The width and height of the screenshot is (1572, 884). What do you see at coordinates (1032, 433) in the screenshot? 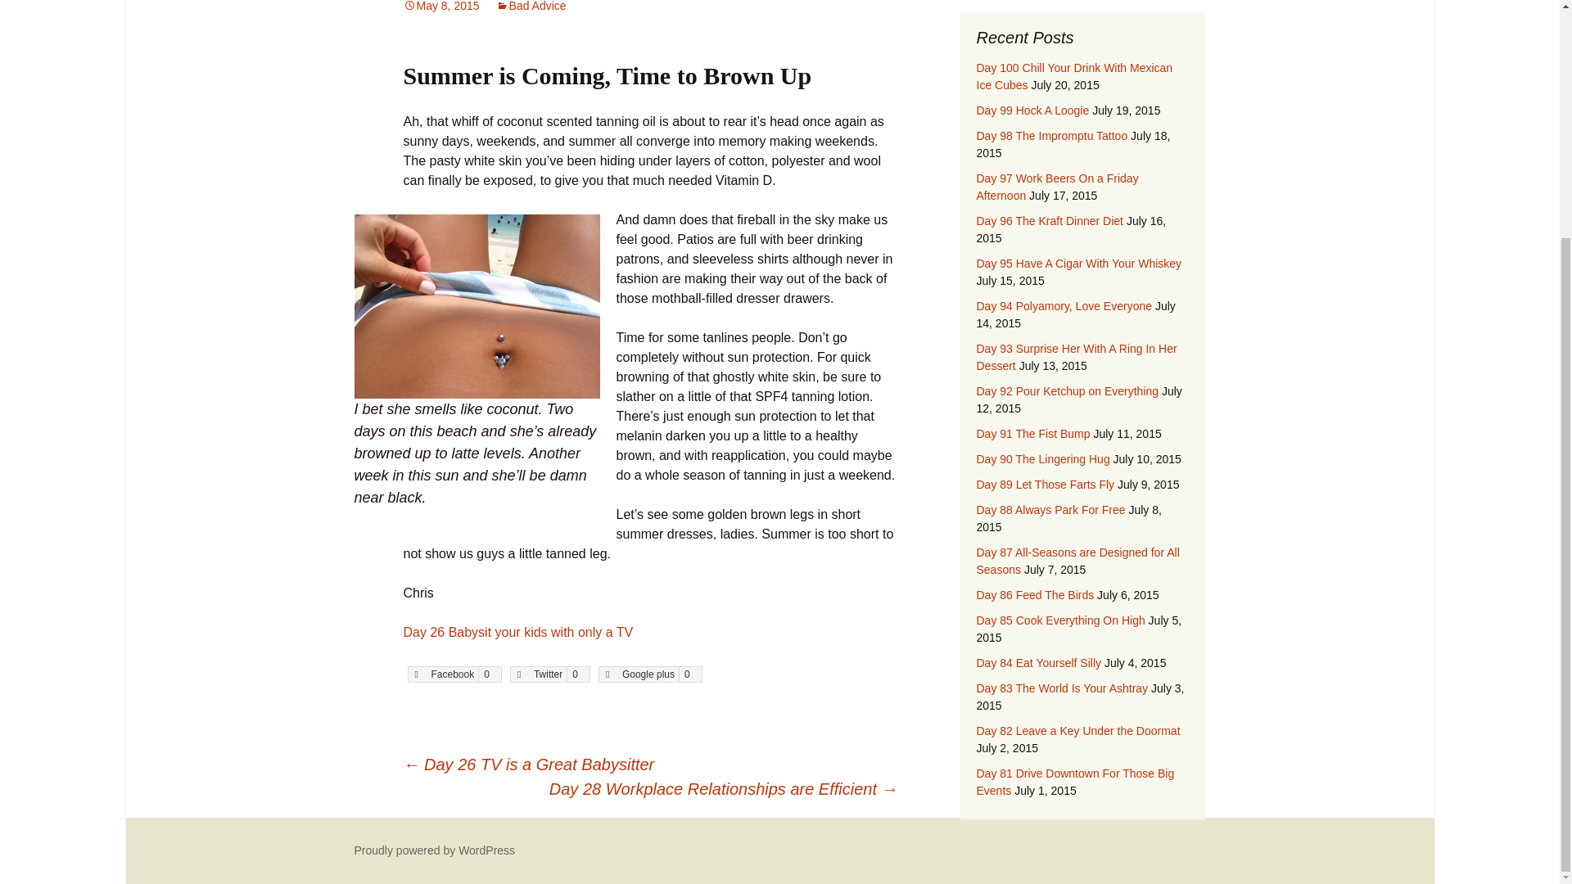
I see `Day 91 The Fist Bump` at bounding box center [1032, 433].